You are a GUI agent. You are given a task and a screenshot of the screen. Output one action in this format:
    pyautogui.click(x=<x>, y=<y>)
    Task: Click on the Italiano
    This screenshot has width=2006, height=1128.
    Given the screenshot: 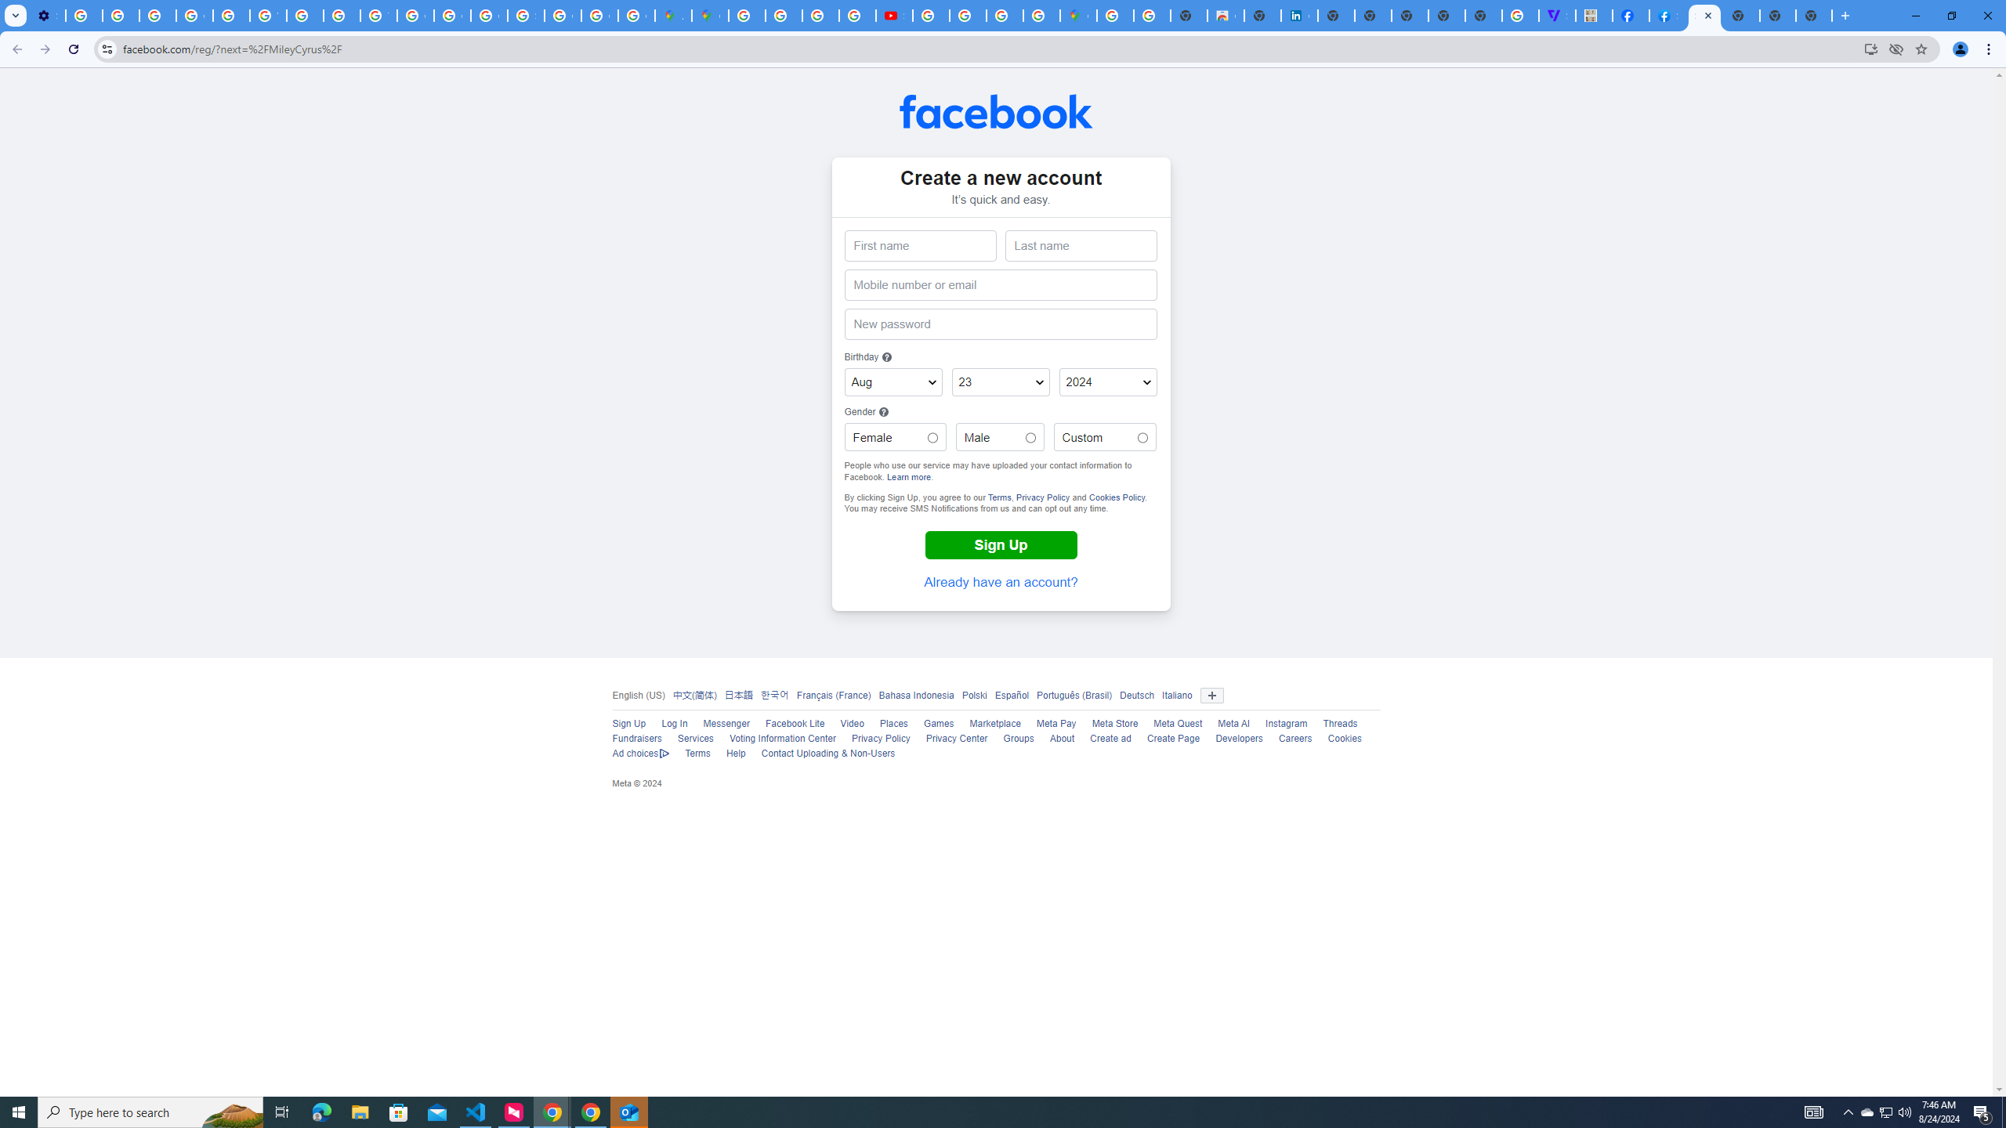 What is the action you would take?
    pyautogui.click(x=1177, y=695)
    